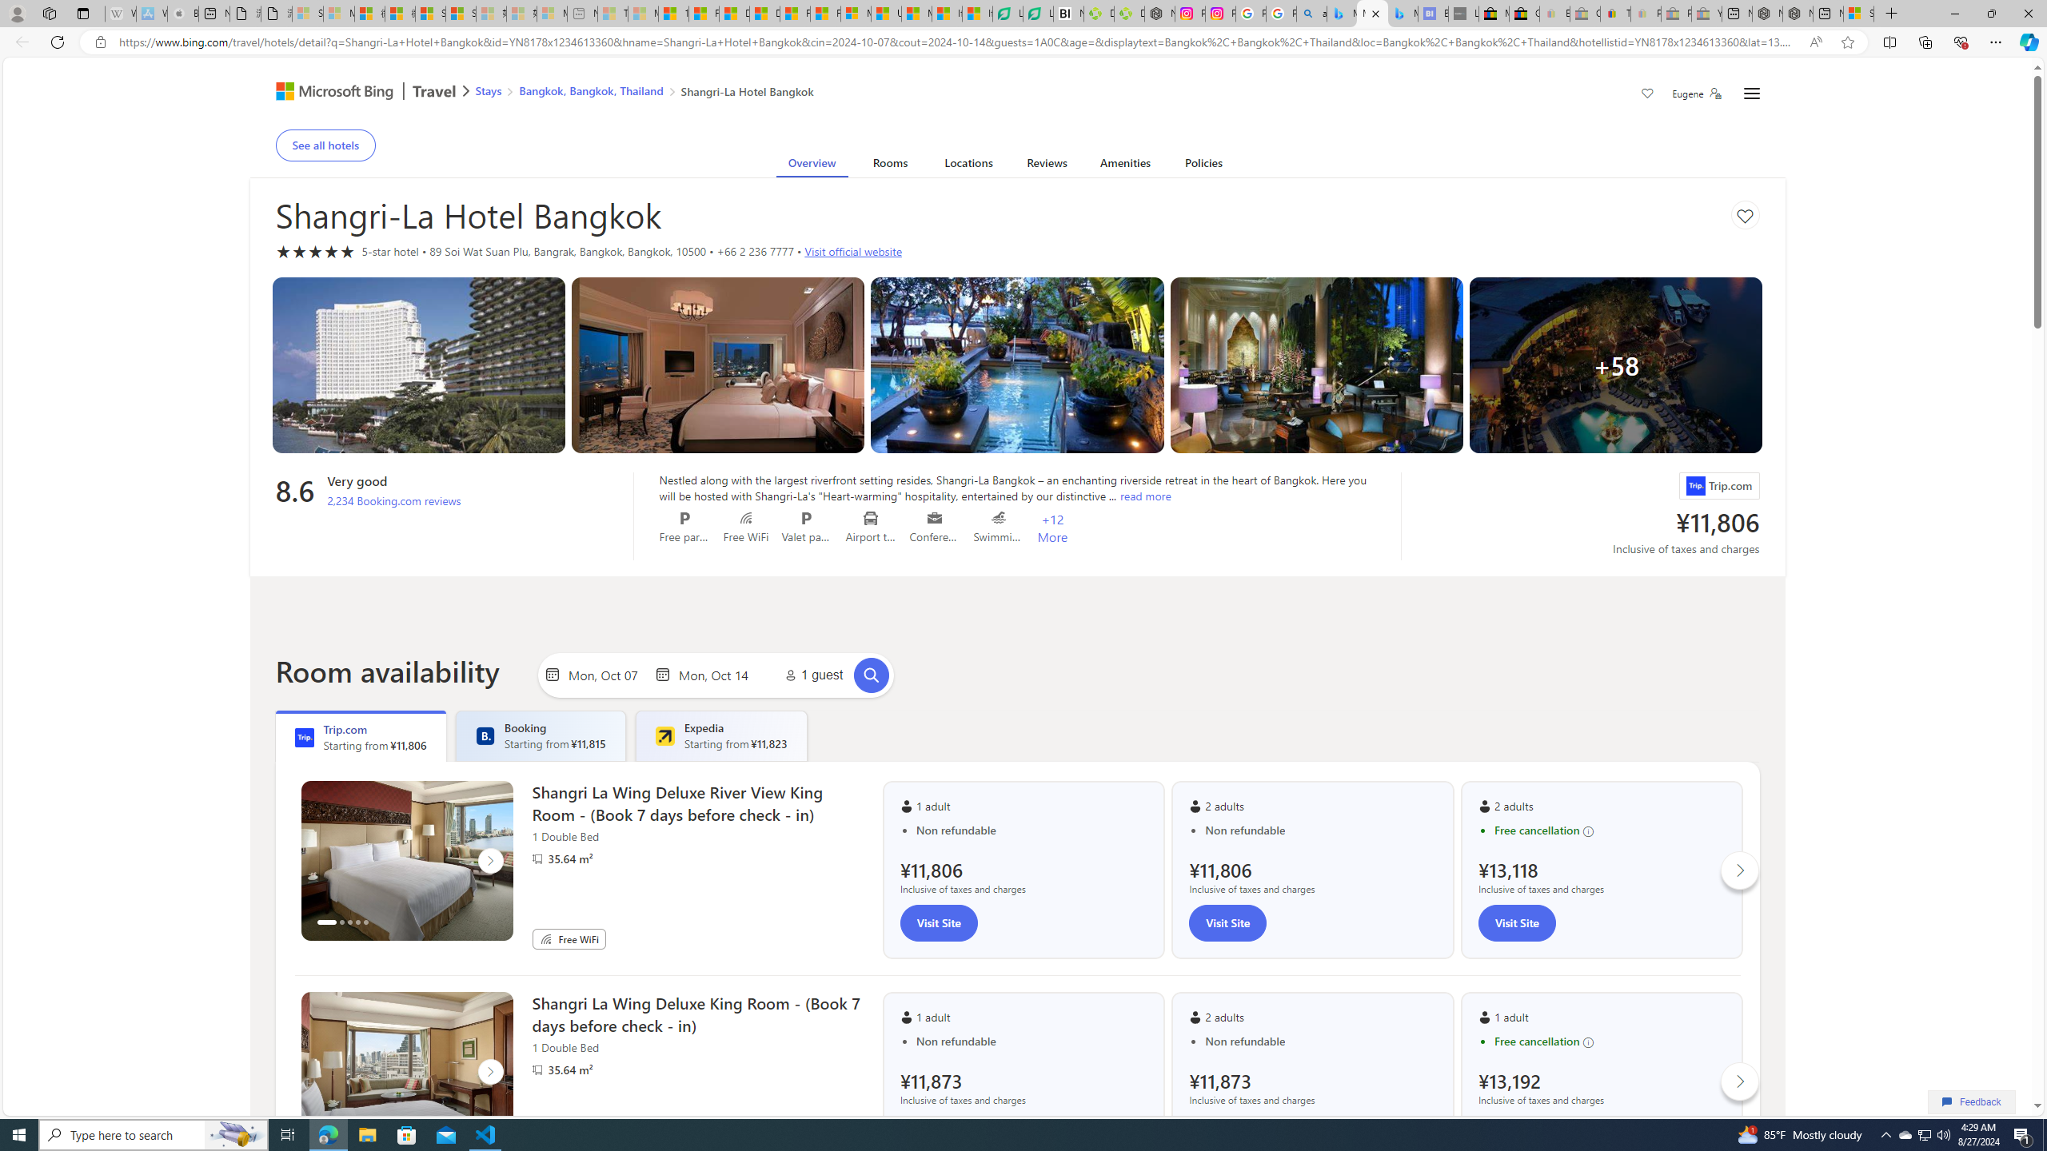 The height and width of the screenshot is (1151, 2047). What do you see at coordinates (1316, 365) in the screenshot?
I see `Hotel room image` at bounding box center [1316, 365].